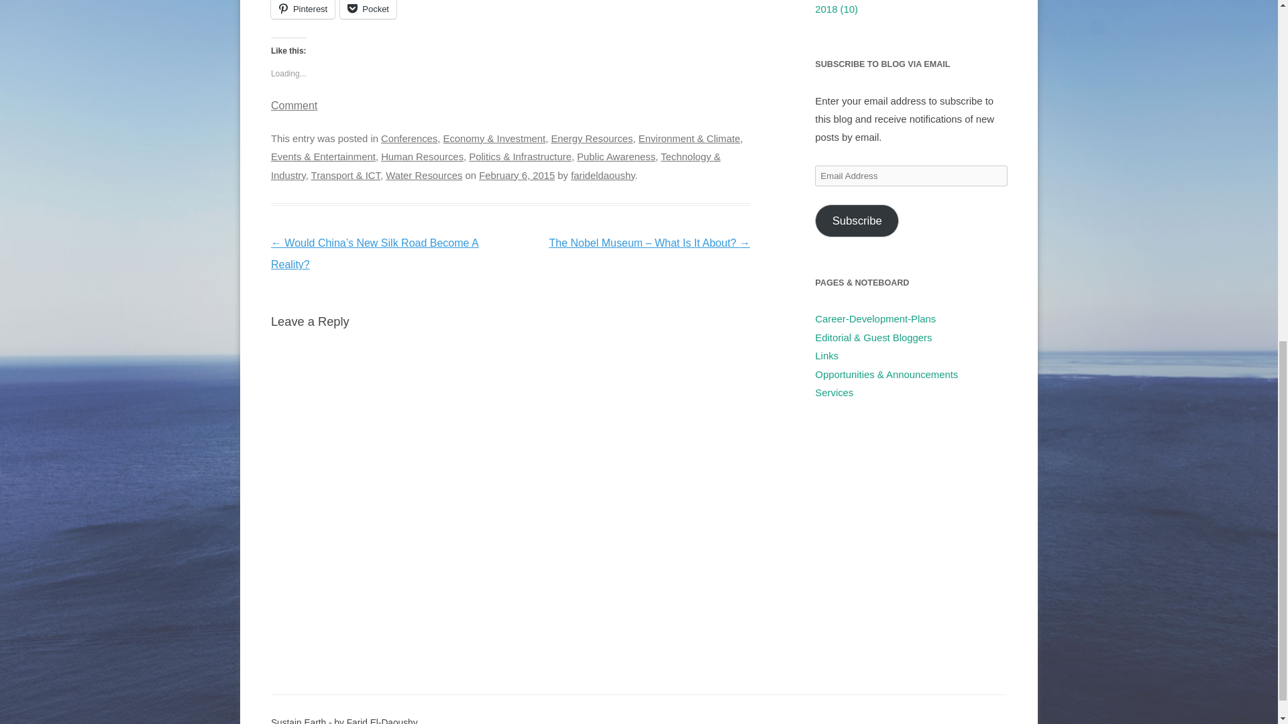 The width and height of the screenshot is (1288, 724). What do you see at coordinates (517, 176) in the screenshot?
I see `February 6, 2015` at bounding box center [517, 176].